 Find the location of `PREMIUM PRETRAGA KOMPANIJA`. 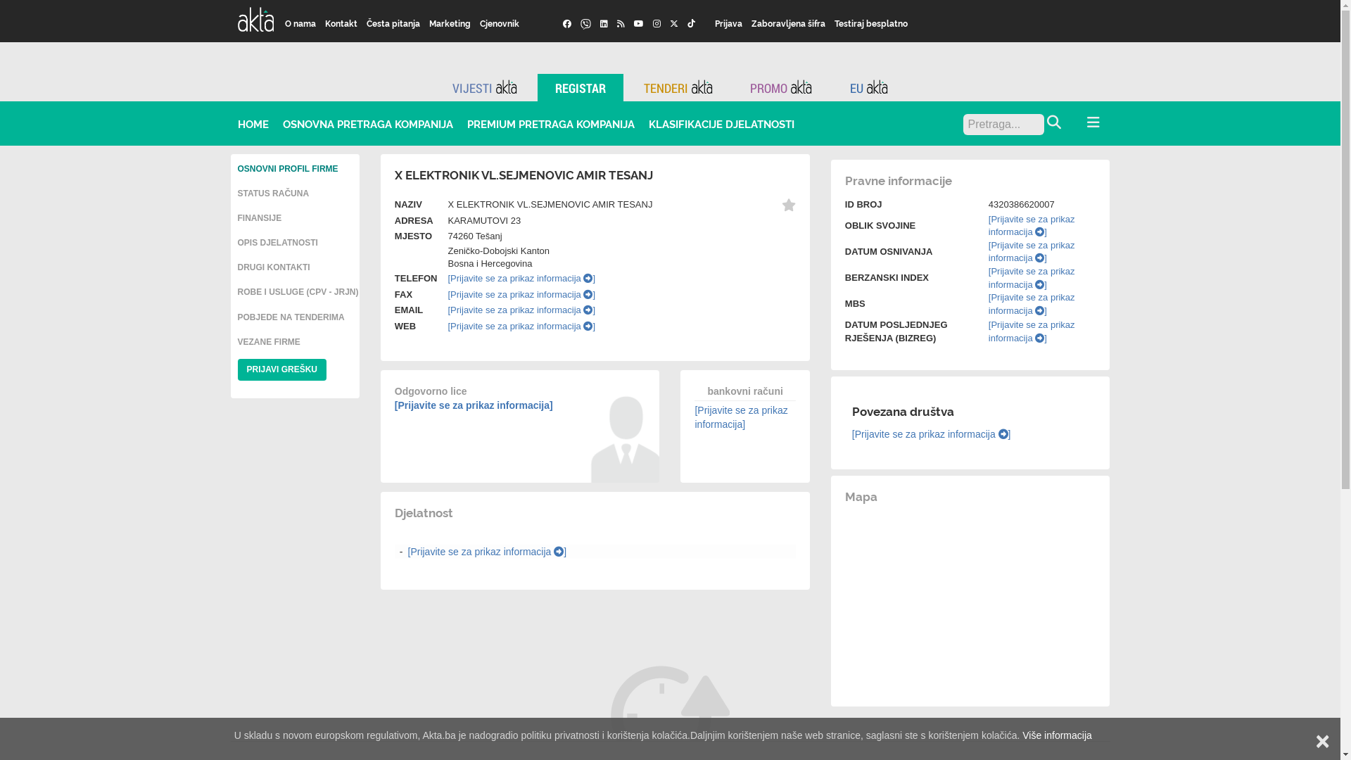

PREMIUM PRETRAGA KOMPANIJA is located at coordinates (551, 124).